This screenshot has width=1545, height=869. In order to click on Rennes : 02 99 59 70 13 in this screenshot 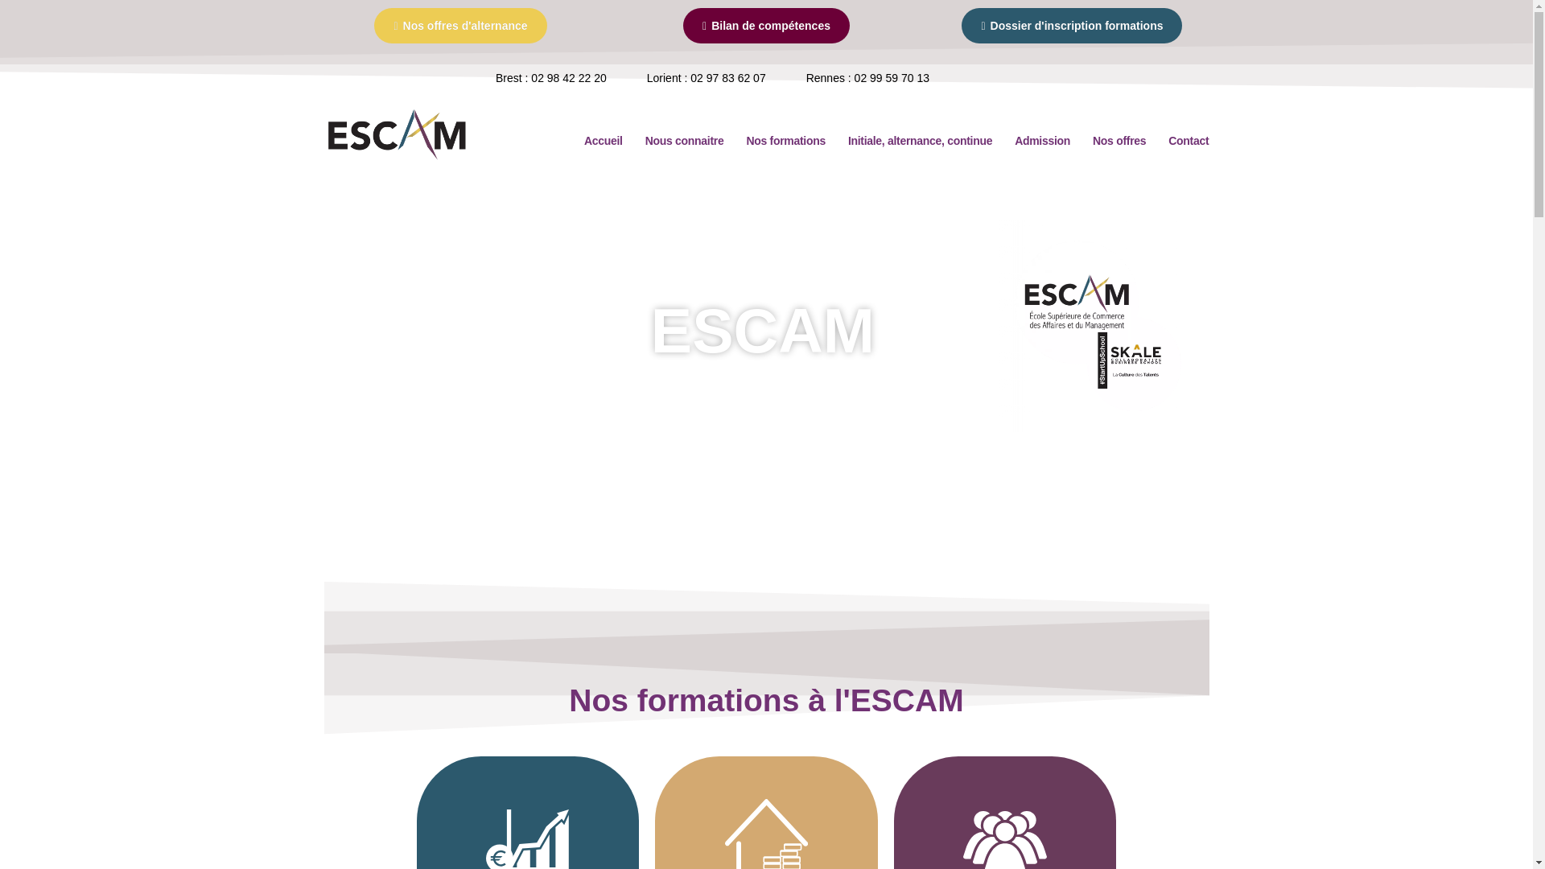, I will do `click(867, 79)`.